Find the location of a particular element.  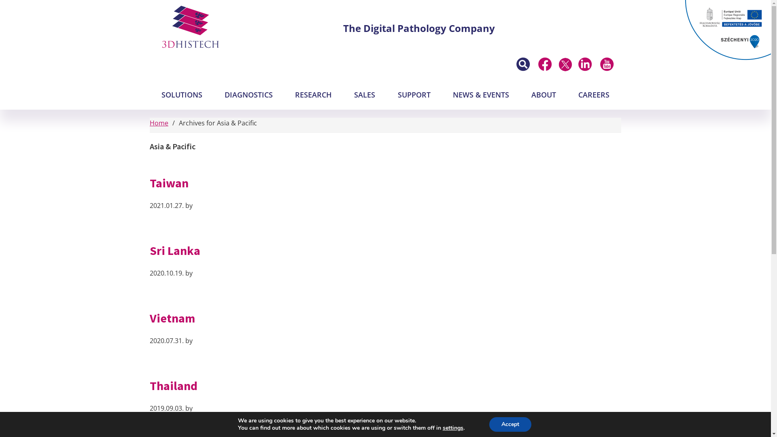

SALES is located at coordinates (365, 95).